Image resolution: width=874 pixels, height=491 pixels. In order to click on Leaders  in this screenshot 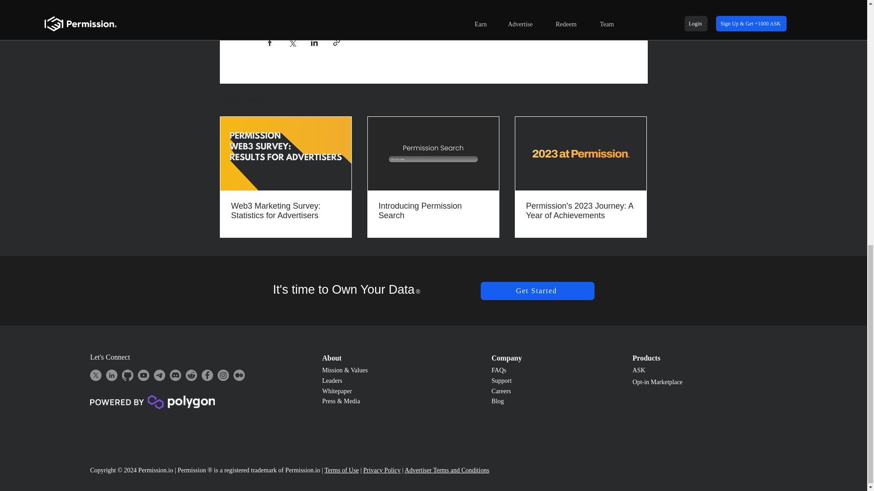, I will do `click(333, 381)`.